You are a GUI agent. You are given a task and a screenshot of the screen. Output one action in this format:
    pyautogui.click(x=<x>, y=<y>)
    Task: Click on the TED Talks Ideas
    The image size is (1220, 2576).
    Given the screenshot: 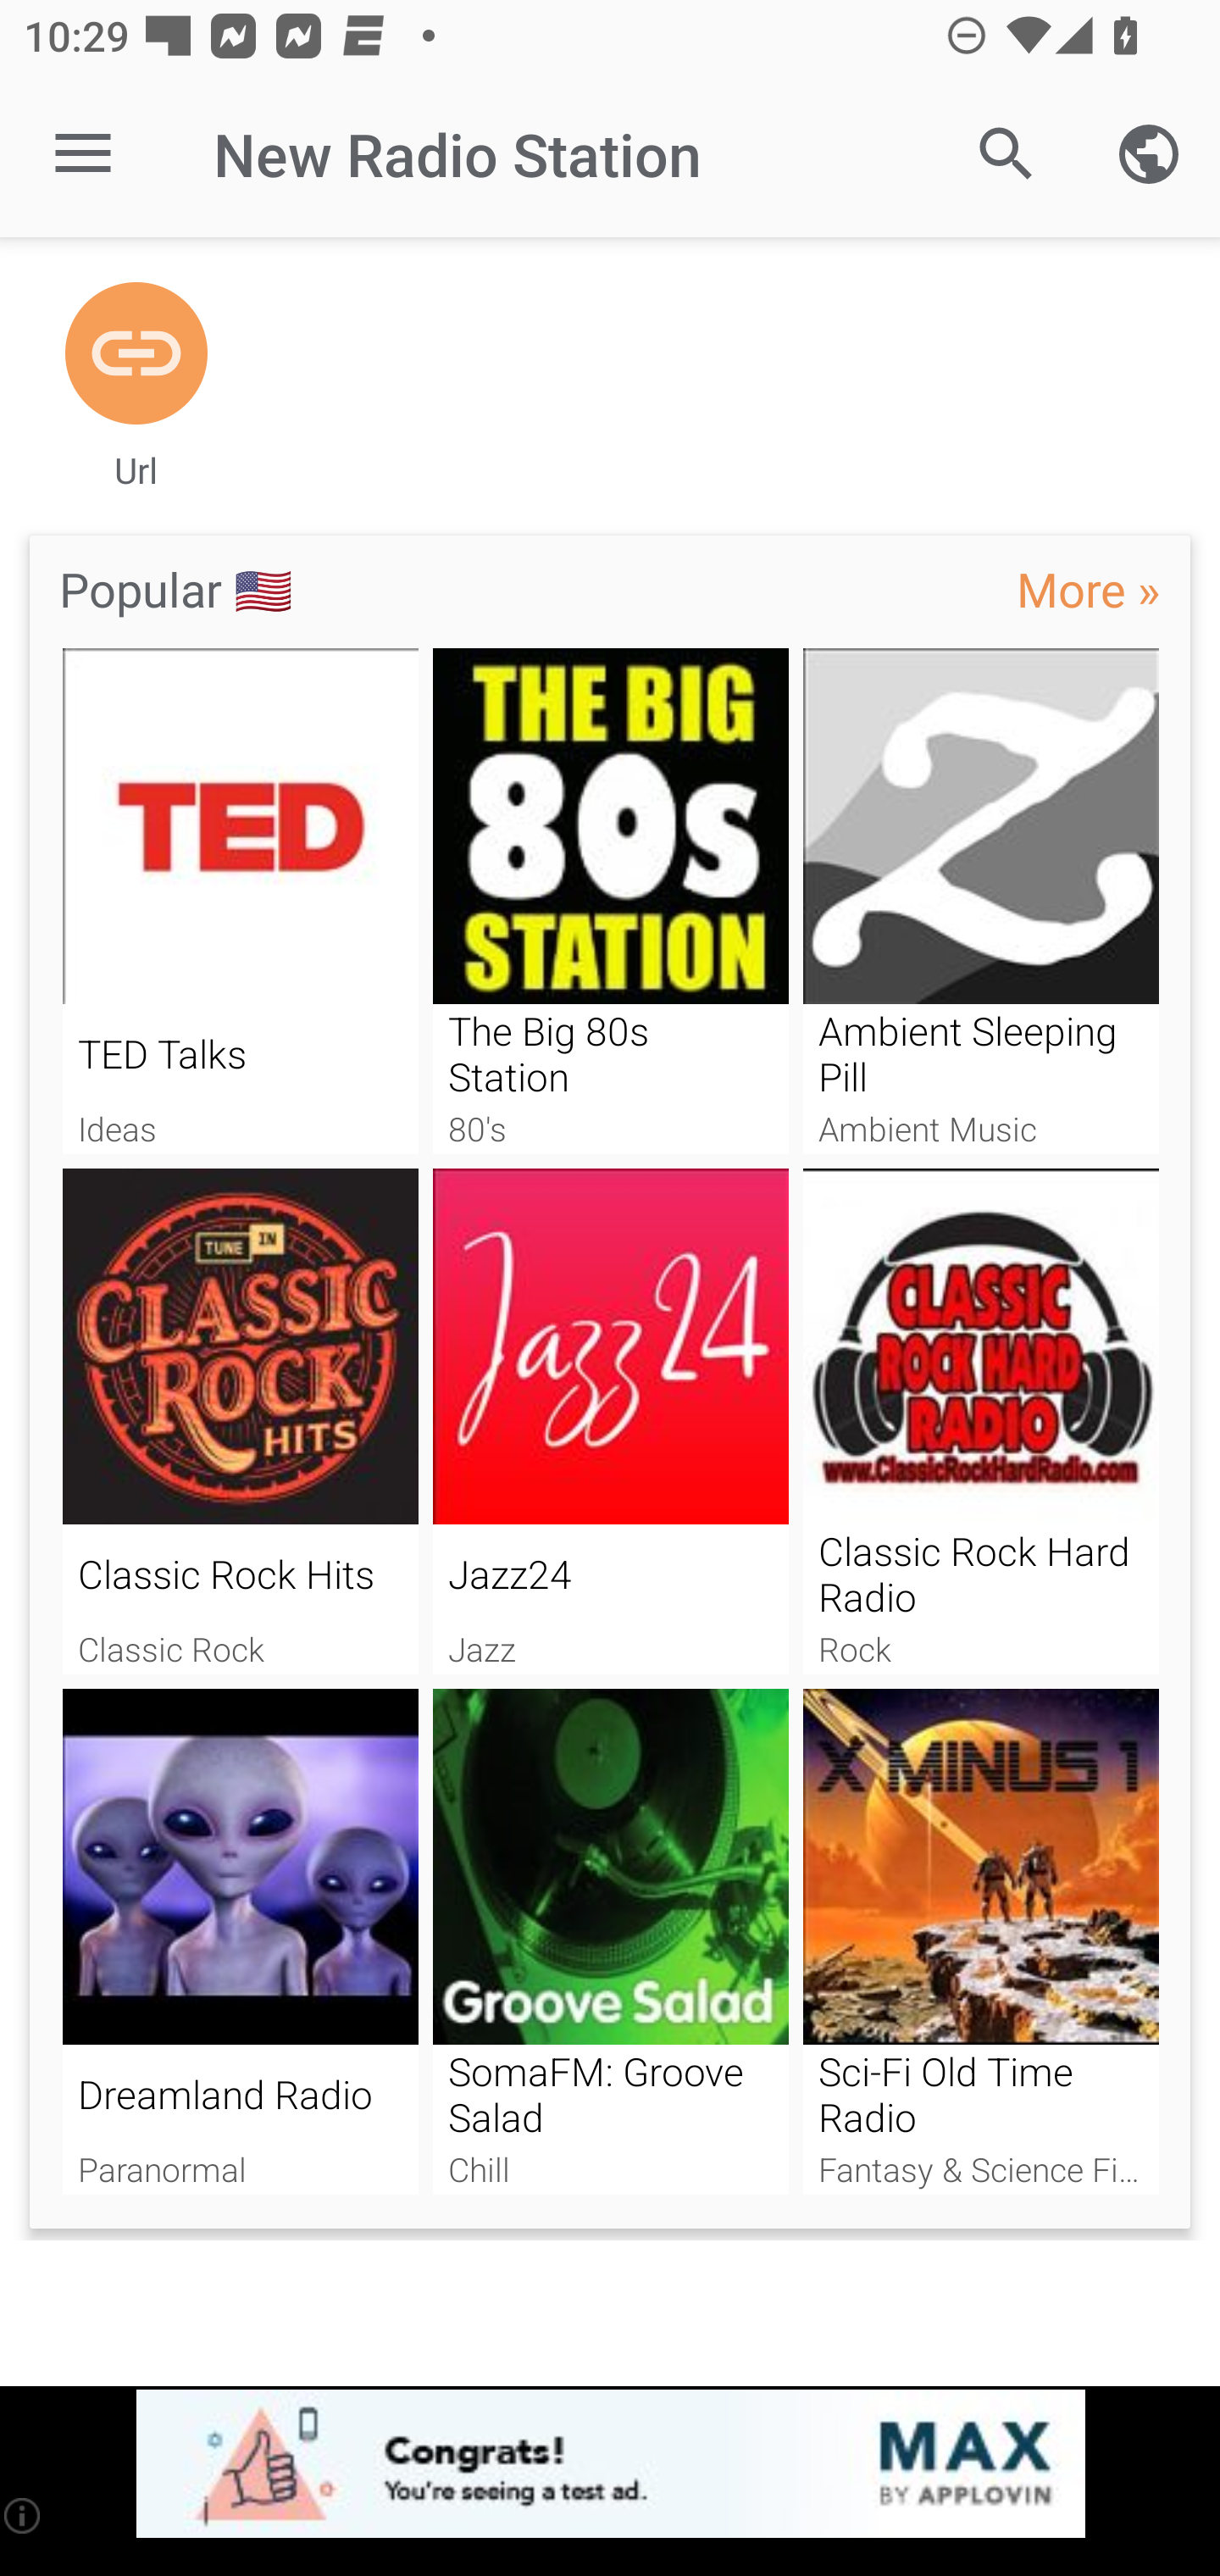 What is the action you would take?
    pyautogui.click(x=240, y=902)
    